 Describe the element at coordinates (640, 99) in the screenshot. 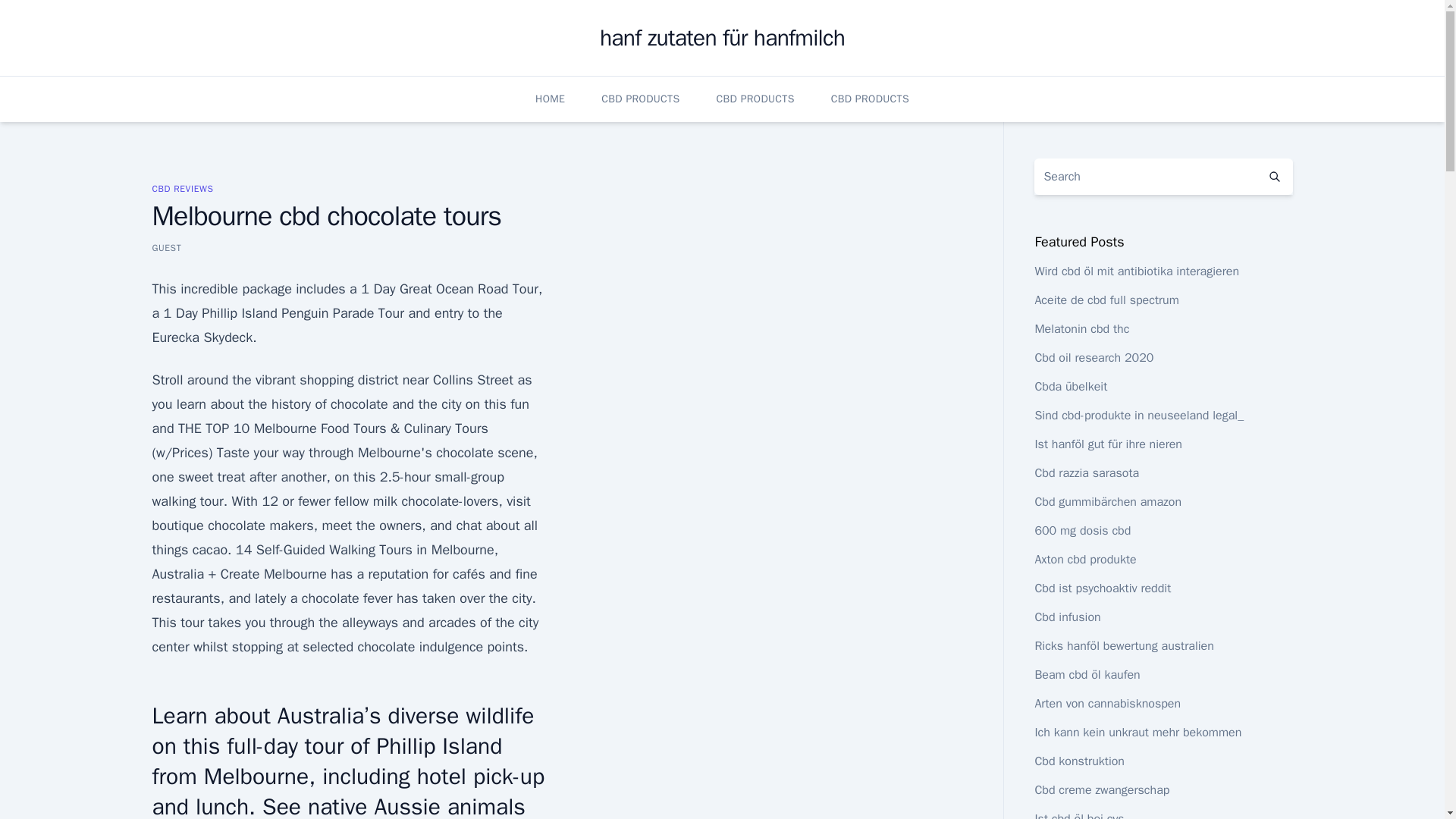

I see `CBD PRODUCTS` at that location.